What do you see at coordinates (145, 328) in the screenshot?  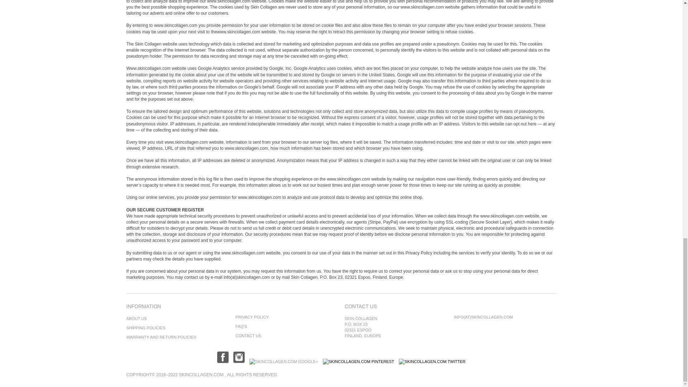 I see `SHIPPING POLICIES` at bounding box center [145, 328].